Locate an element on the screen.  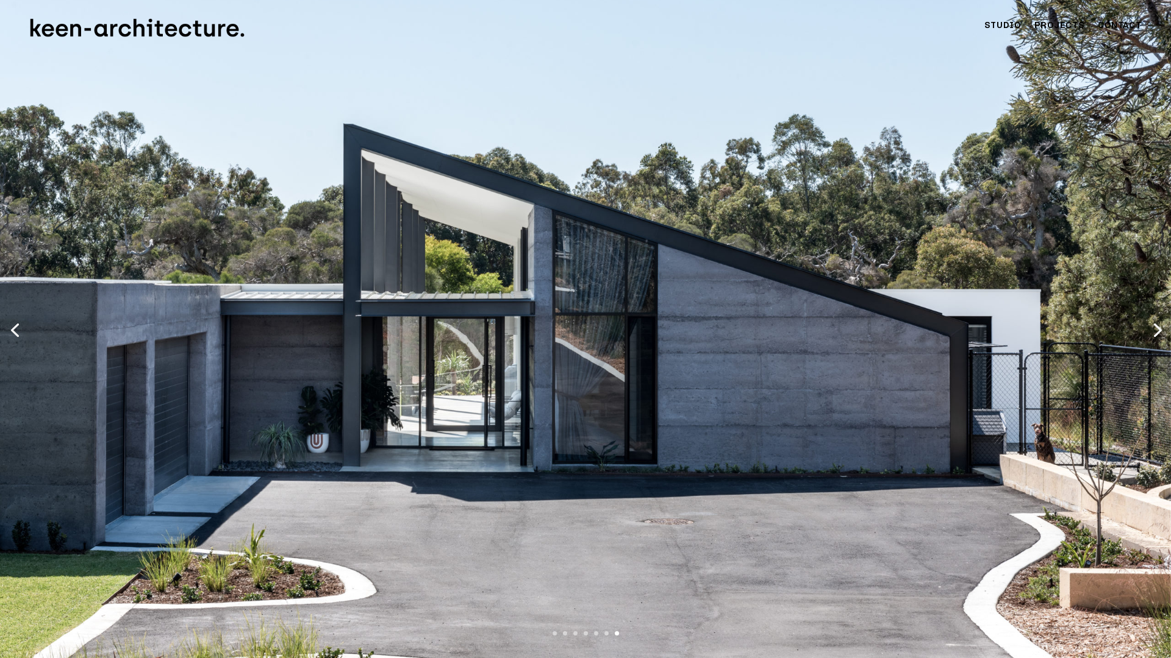
6 is located at coordinates (606, 634).